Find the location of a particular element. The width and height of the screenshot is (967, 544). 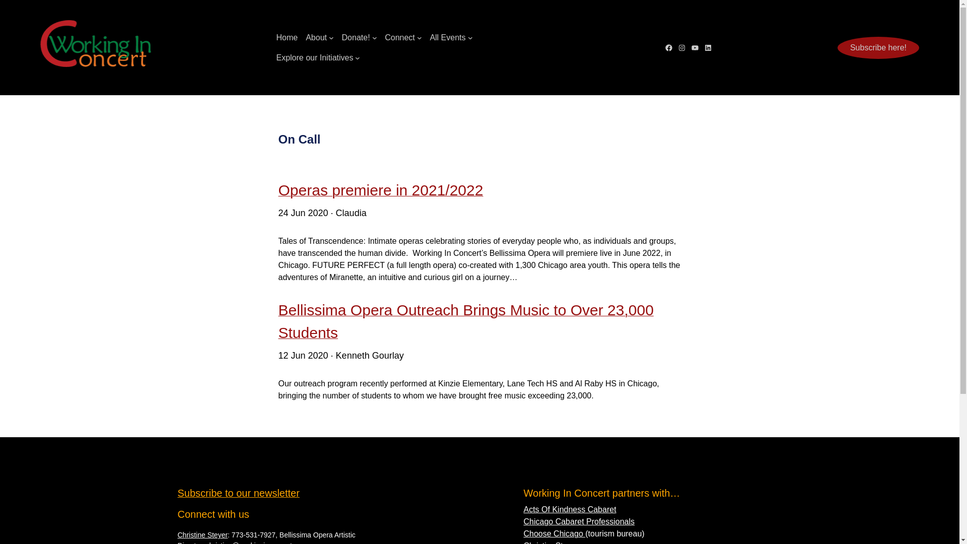

Explore our Initiatives is located at coordinates (314, 57).